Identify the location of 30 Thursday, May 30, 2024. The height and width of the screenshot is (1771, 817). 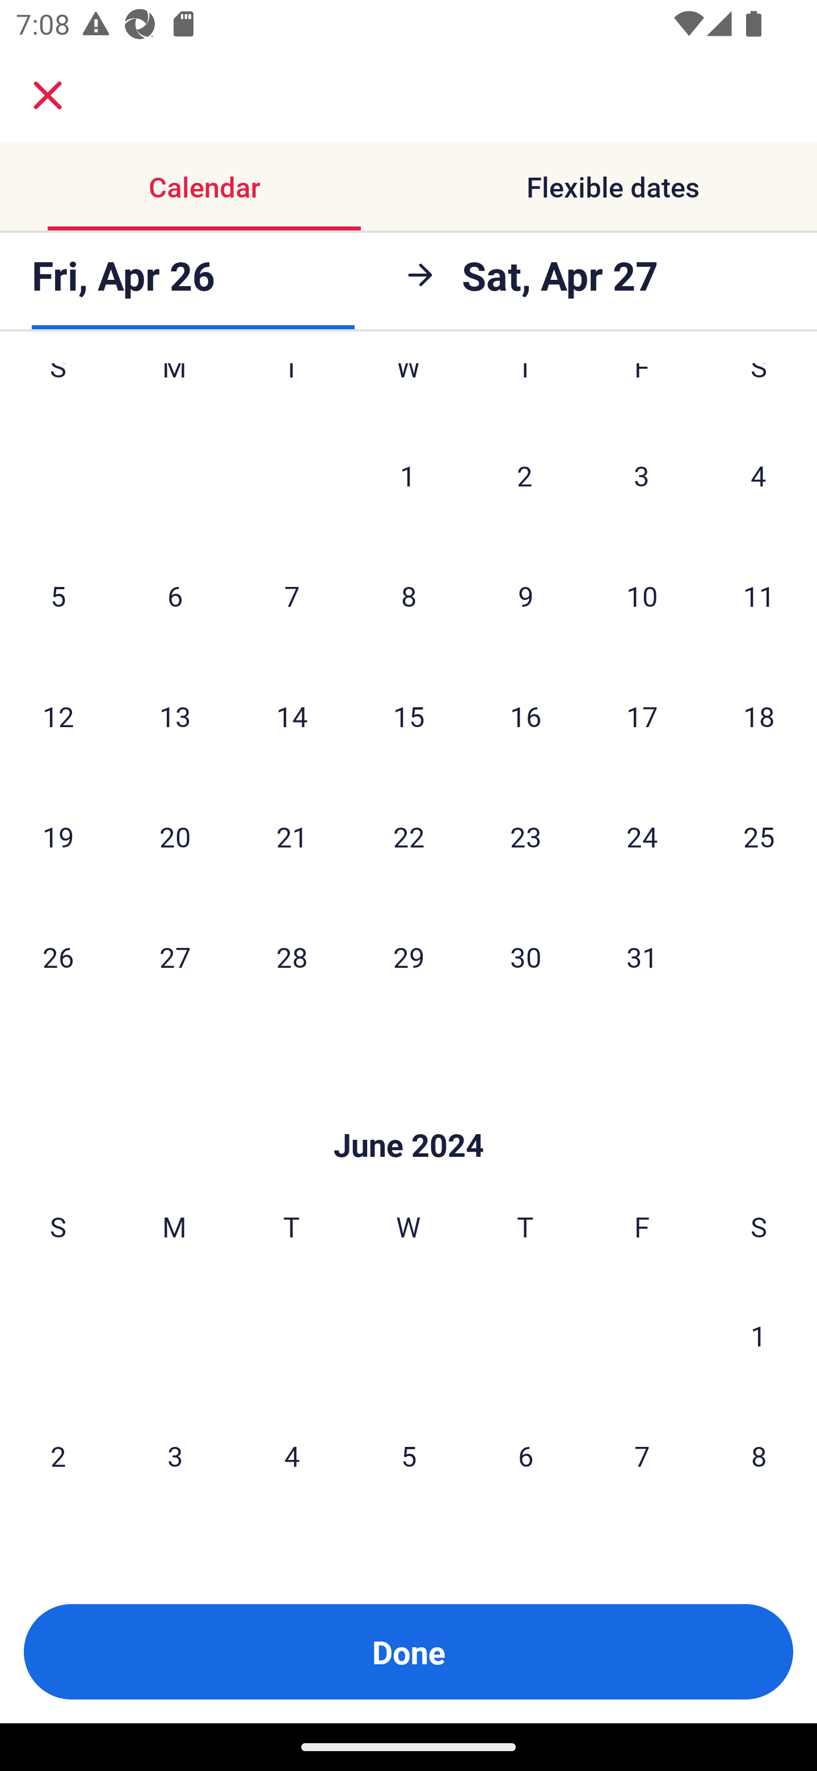
(525, 956).